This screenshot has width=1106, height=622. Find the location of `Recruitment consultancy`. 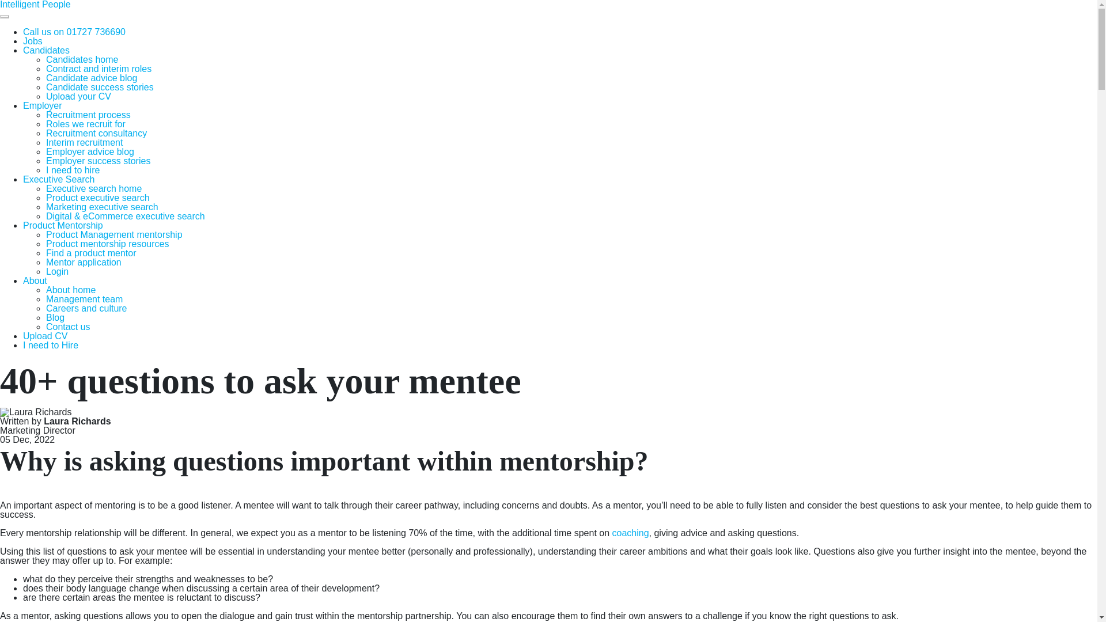

Recruitment consultancy is located at coordinates (97, 132).